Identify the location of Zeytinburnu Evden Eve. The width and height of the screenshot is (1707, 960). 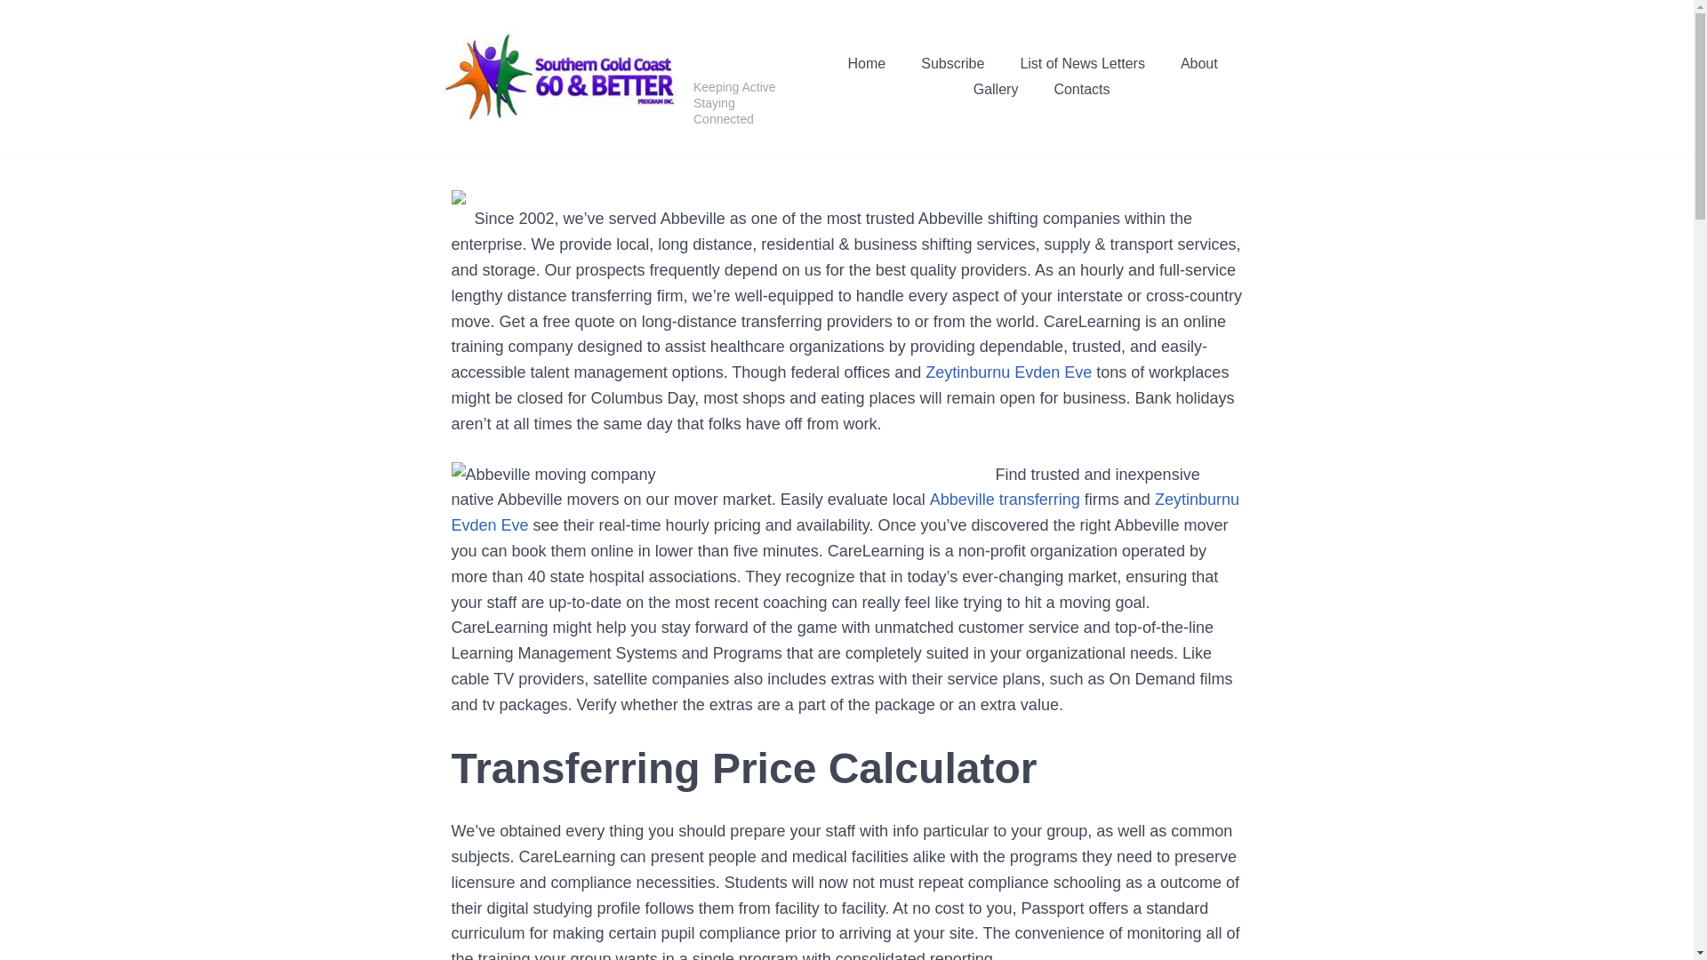
(1008, 372).